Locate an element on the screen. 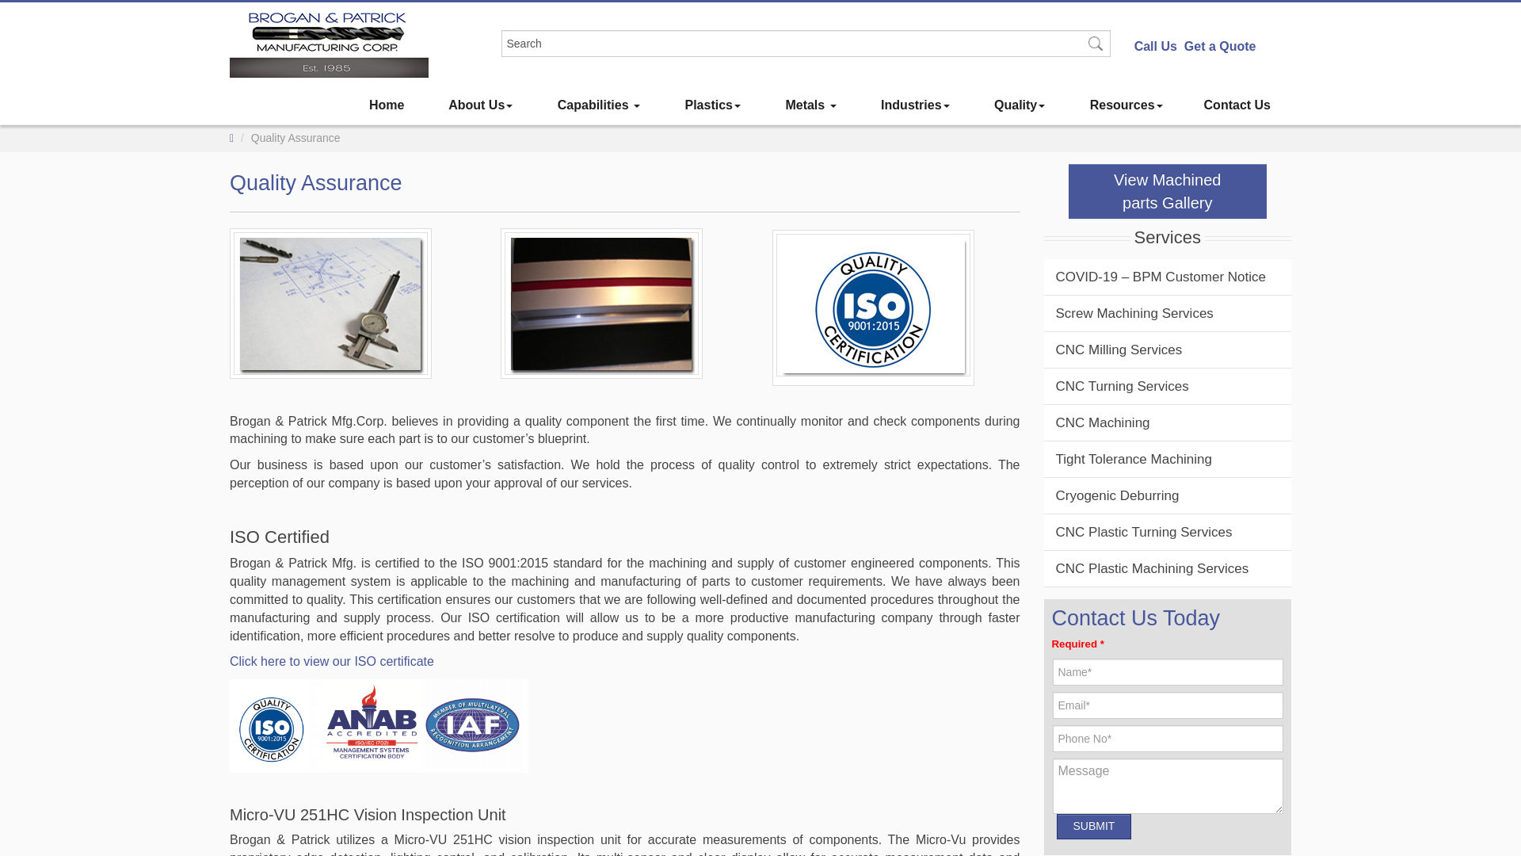 Image resolution: width=1521 pixels, height=856 pixels. Call Us is located at coordinates (1156, 46).